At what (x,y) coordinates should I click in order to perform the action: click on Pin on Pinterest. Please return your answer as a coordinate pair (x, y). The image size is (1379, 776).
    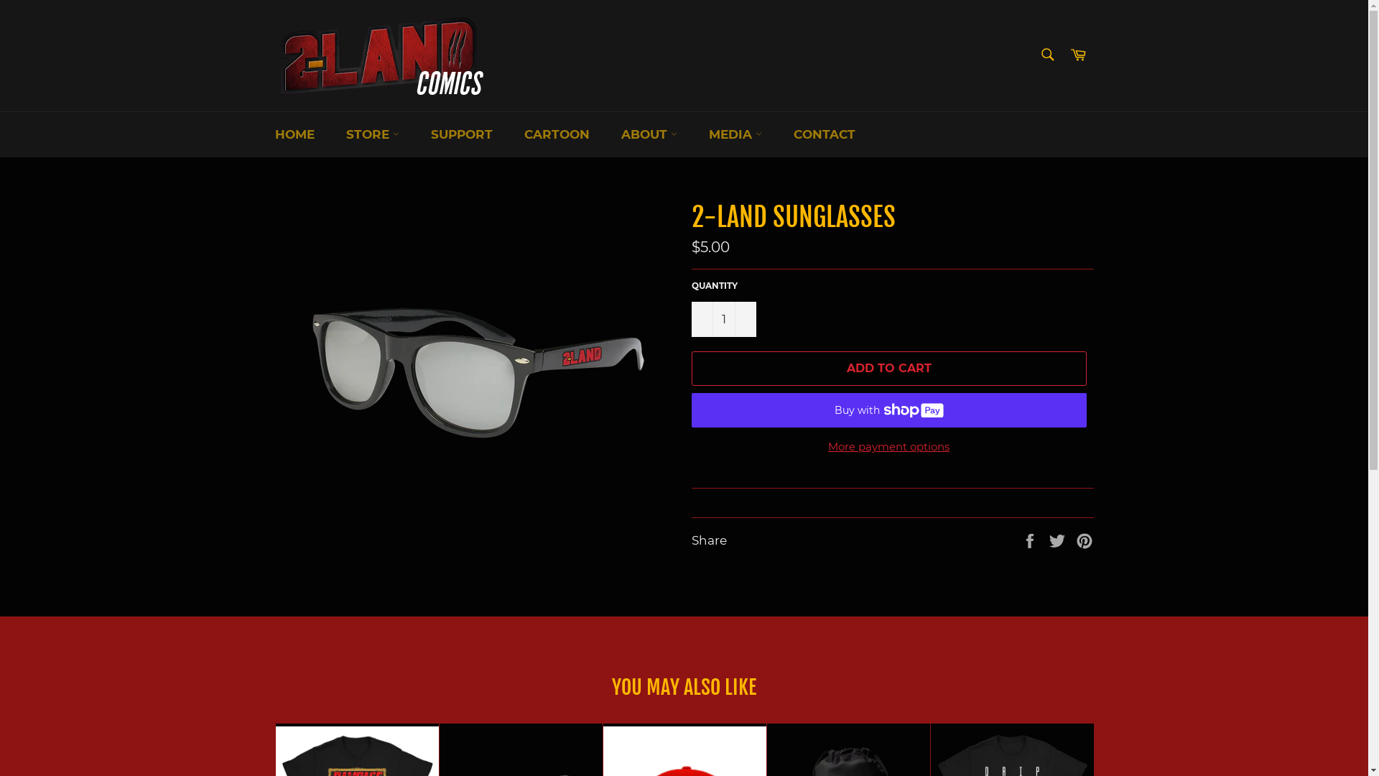
    Looking at the image, I should click on (1085, 540).